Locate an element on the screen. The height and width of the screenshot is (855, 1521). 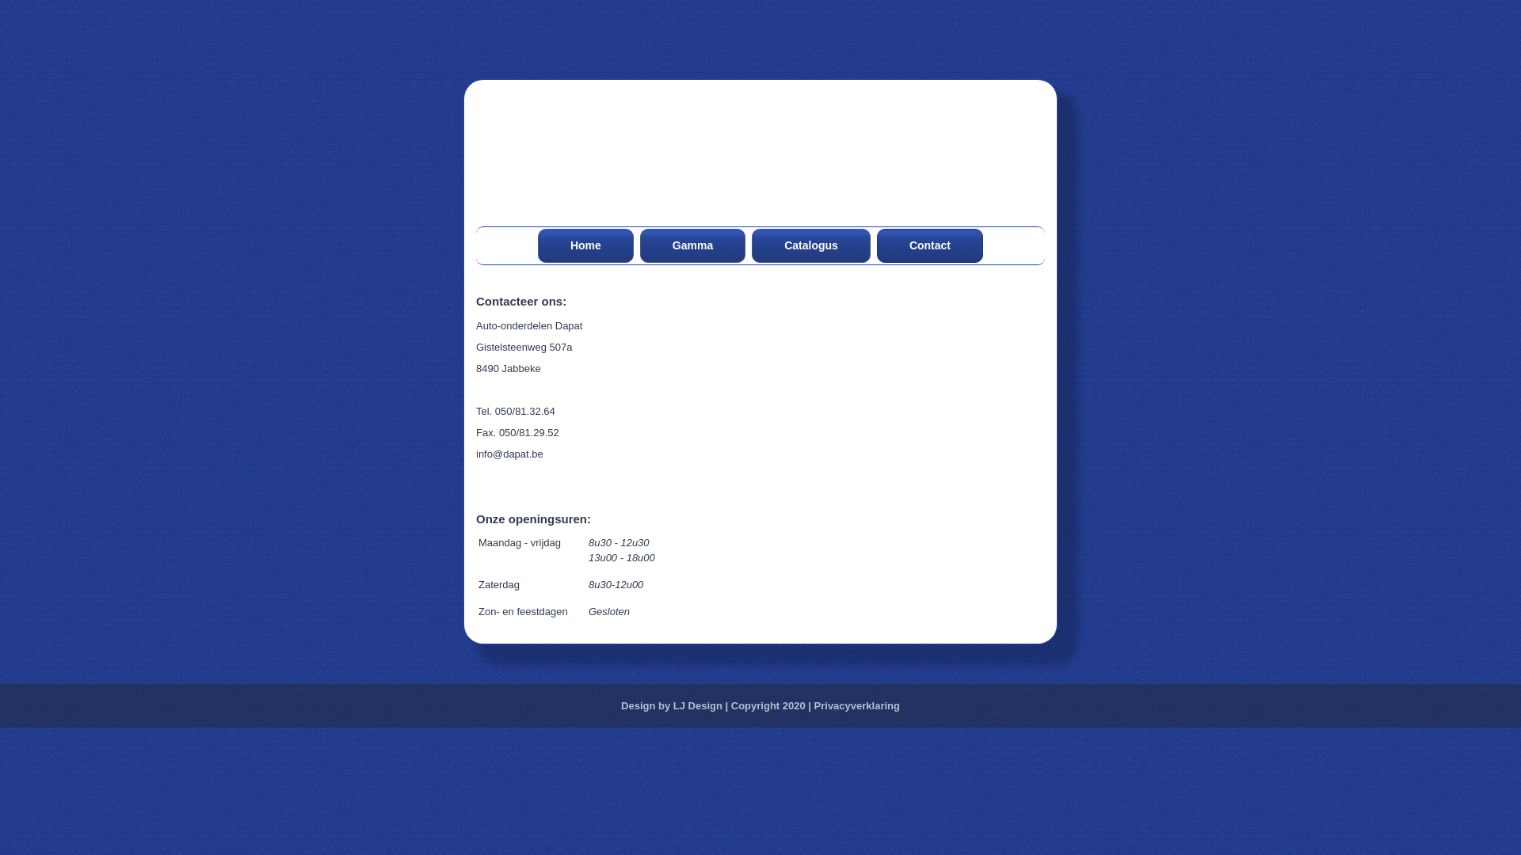
Home is located at coordinates (586, 245).